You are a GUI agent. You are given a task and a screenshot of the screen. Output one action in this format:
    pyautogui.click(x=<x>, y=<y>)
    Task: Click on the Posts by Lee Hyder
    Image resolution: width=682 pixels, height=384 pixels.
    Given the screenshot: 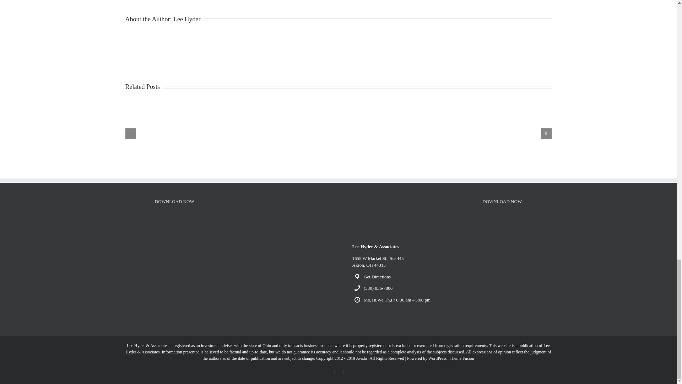 What is the action you would take?
    pyautogui.click(x=187, y=19)
    